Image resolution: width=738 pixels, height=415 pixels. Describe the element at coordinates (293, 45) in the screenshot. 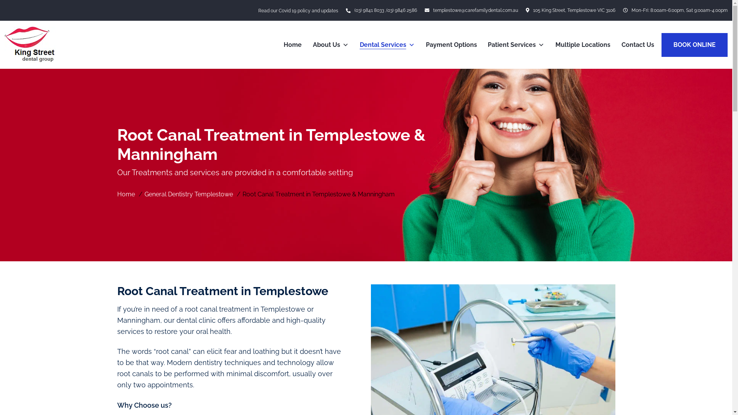

I see `Home` at that location.